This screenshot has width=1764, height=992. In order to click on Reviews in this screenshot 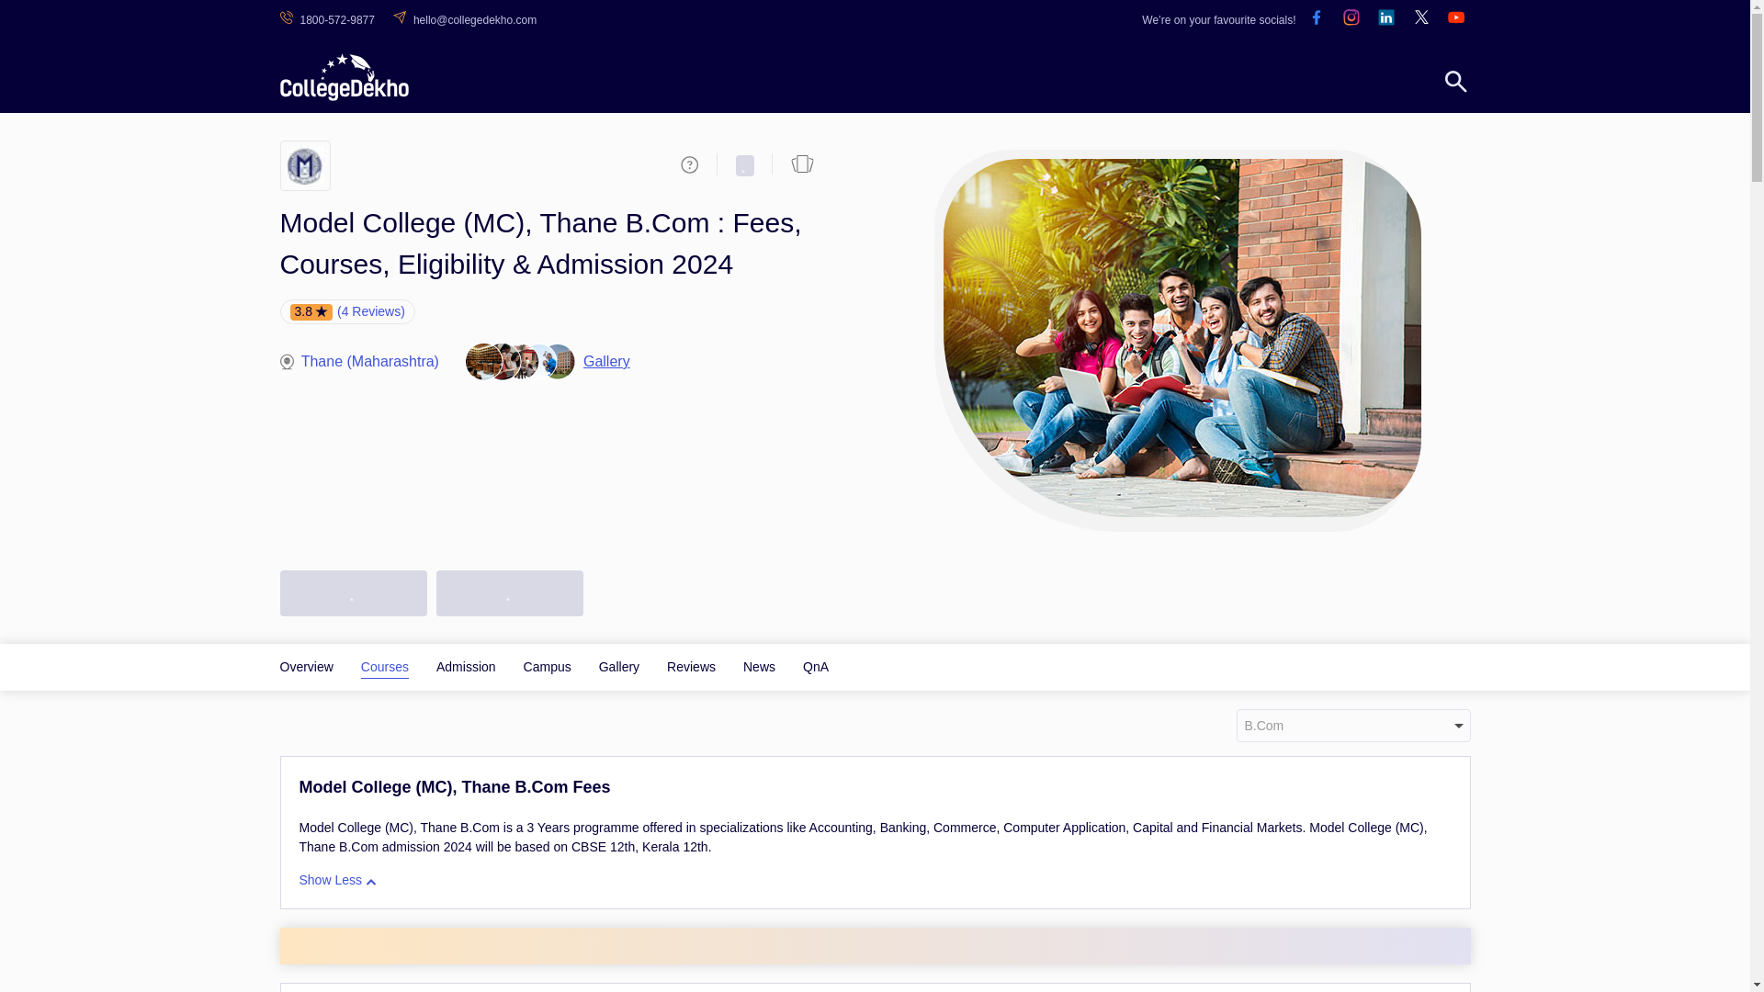, I will do `click(691, 667)`.